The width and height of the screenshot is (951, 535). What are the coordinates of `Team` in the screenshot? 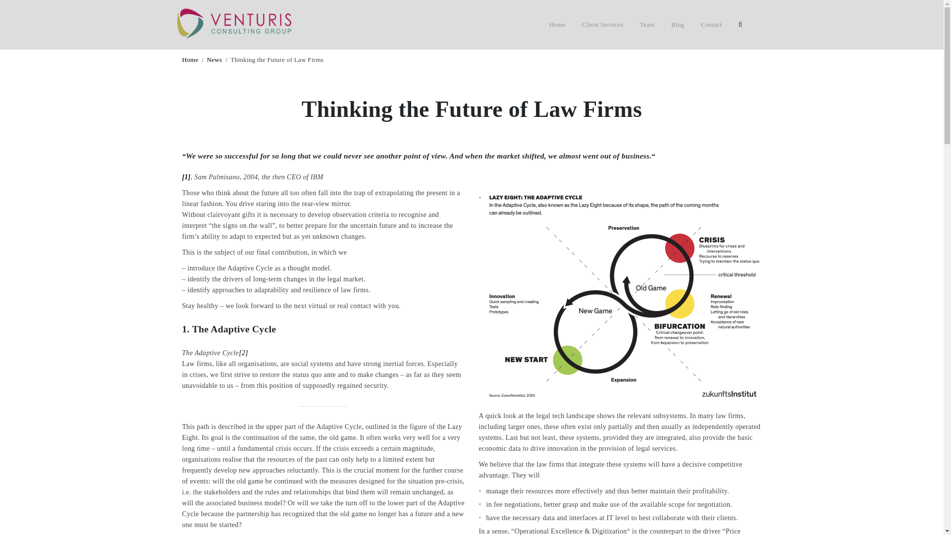 It's located at (647, 25).